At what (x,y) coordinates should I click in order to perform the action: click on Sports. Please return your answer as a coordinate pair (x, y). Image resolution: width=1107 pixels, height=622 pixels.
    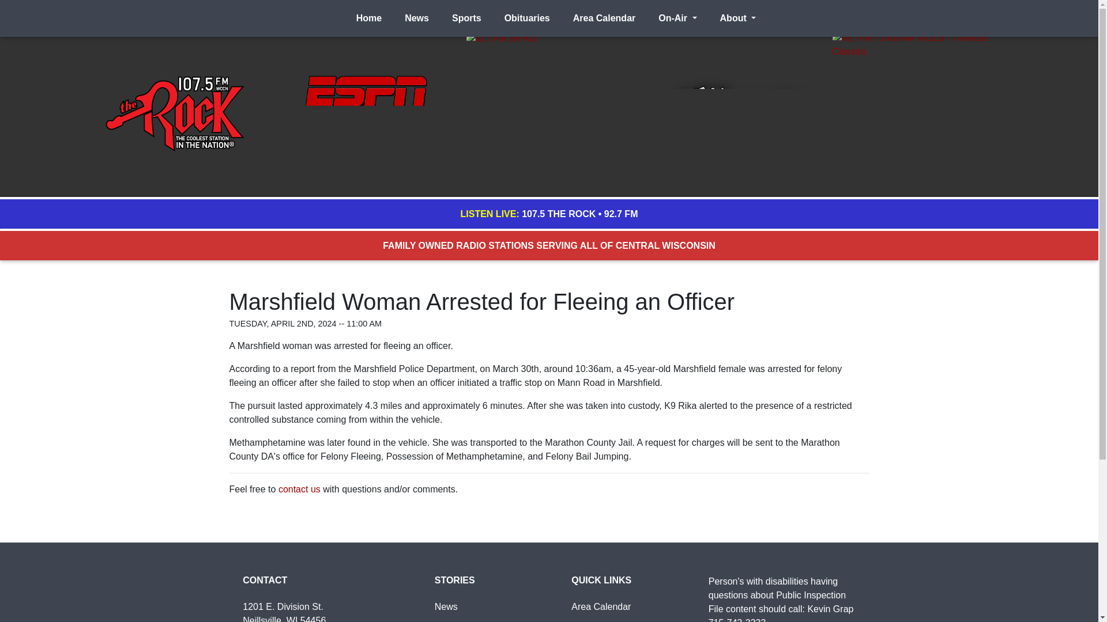
    Looking at the image, I should click on (466, 18).